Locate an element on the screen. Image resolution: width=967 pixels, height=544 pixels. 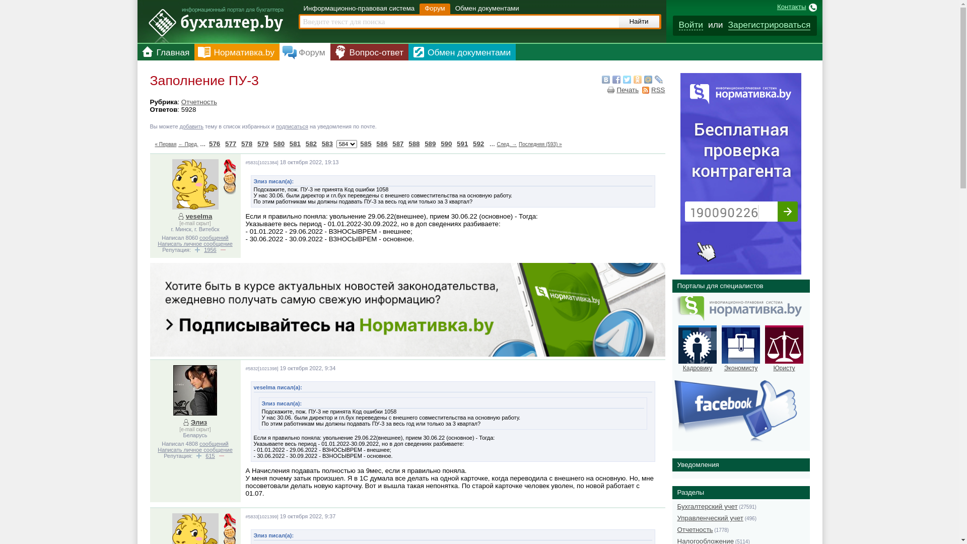
578 is located at coordinates (247, 144).